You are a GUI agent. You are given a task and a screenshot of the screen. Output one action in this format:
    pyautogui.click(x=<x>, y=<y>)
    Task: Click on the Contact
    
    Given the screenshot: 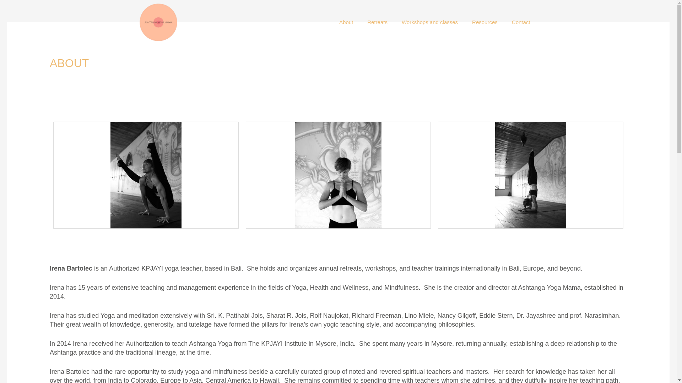 What is the action you would take?
    pyautogui.click(x=521, y=22)
    